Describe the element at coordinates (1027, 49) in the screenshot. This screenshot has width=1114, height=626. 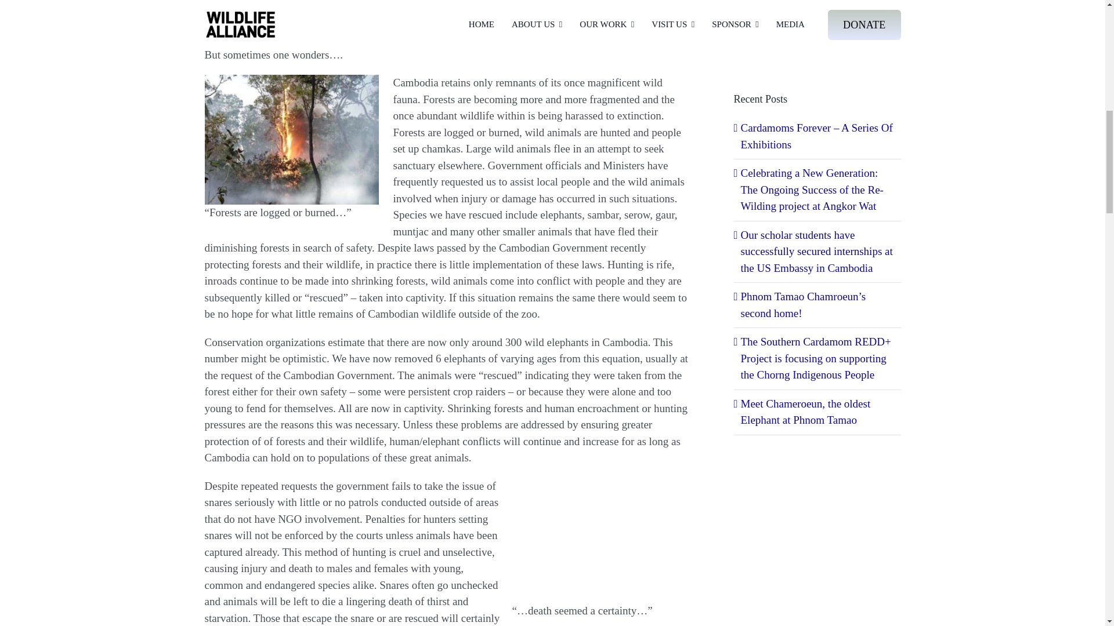
I see `FareHarbor` at that location.